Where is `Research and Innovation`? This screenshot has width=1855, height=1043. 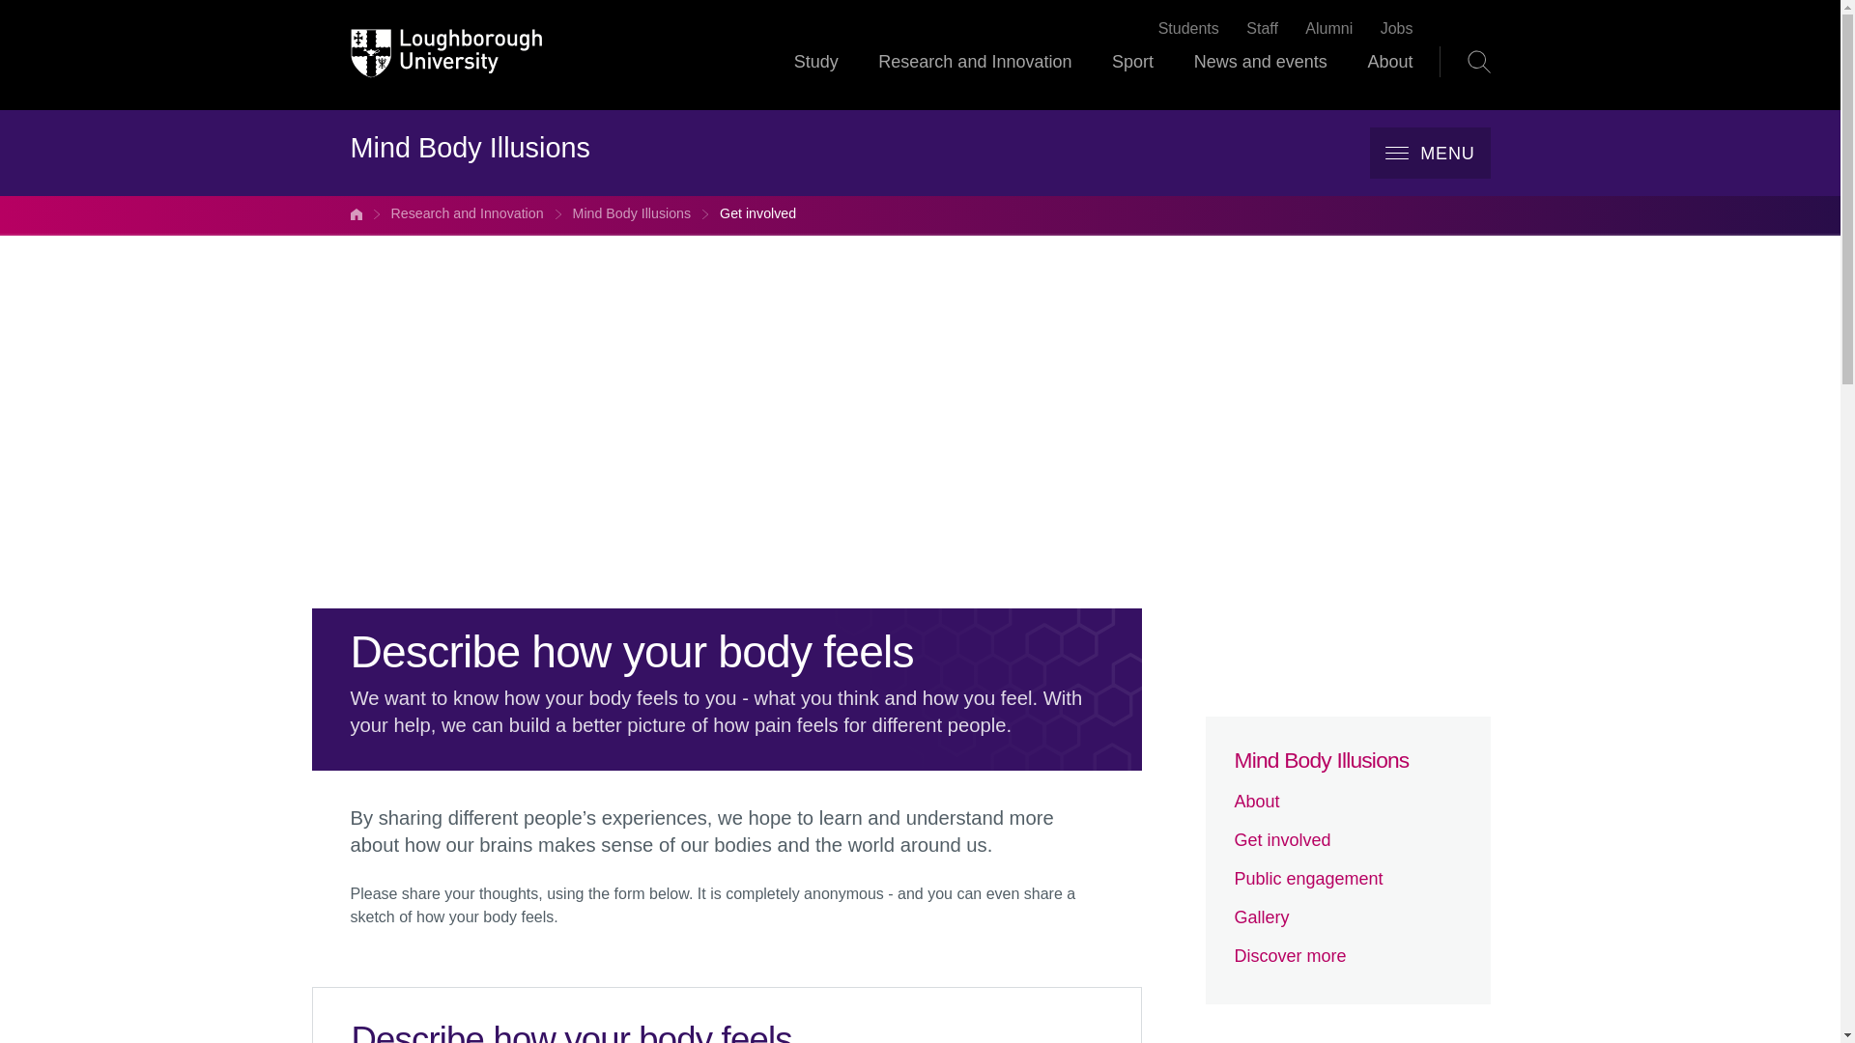
Research and Innovation is located at coordinates (466, 214).